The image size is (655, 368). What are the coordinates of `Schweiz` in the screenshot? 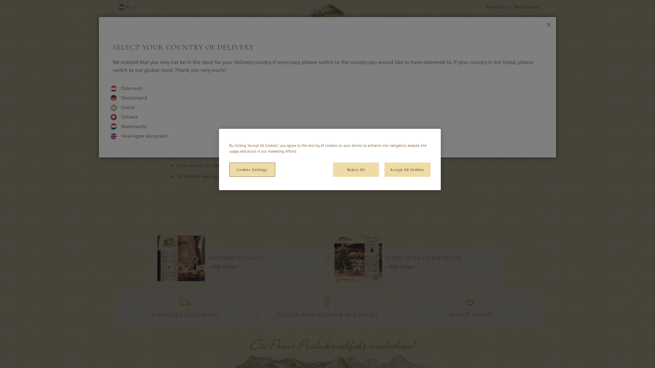 It's located at (129, 117).